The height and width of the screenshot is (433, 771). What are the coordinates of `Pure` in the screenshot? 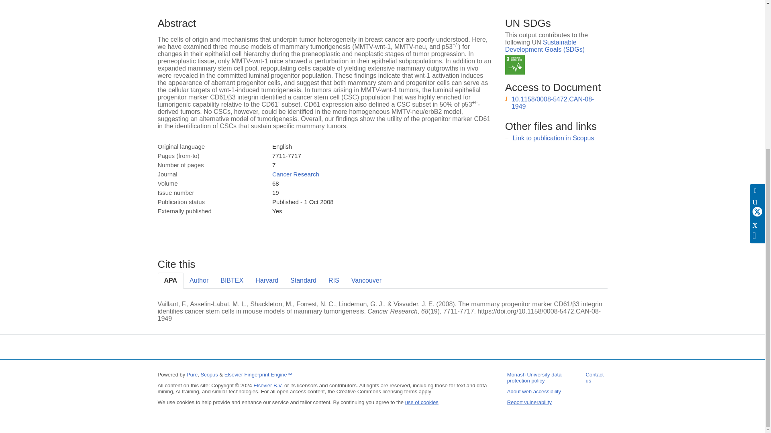 It's located at (192, 374).